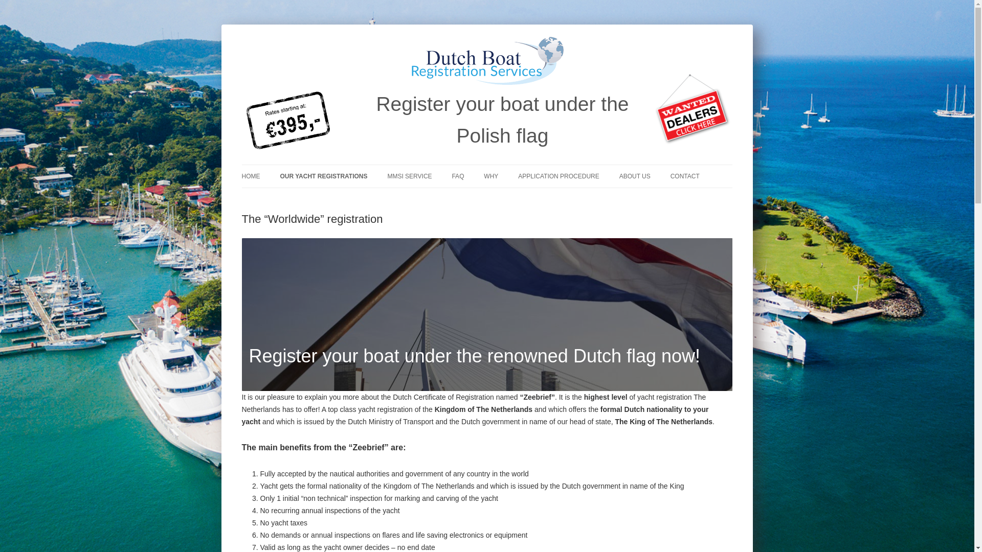 The height and width of the screenshot is (552, 982). What do you see at coordinates (323, 176) in the screenshot?
I see `OUR YACHT REGISTRATIONS` at bounding box center [323, 176].